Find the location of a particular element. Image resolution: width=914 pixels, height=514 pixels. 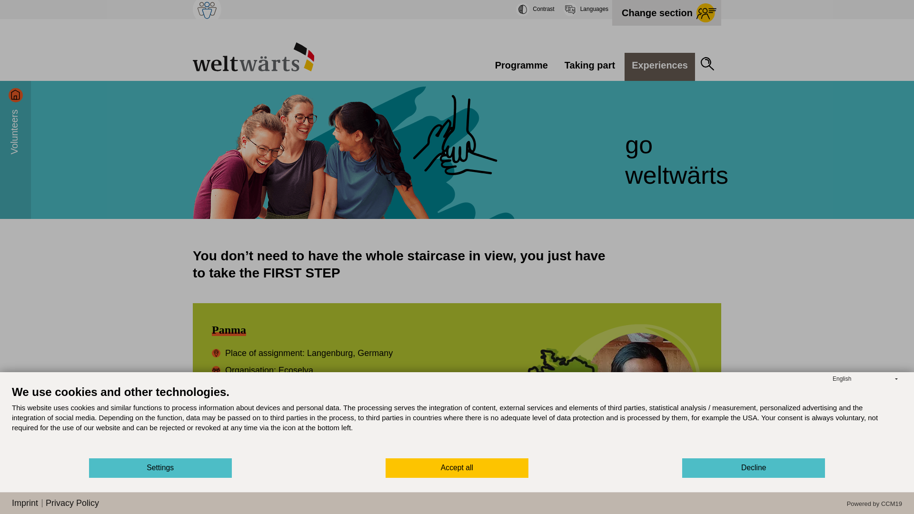

Contrast is located at coordinates (532, 10).